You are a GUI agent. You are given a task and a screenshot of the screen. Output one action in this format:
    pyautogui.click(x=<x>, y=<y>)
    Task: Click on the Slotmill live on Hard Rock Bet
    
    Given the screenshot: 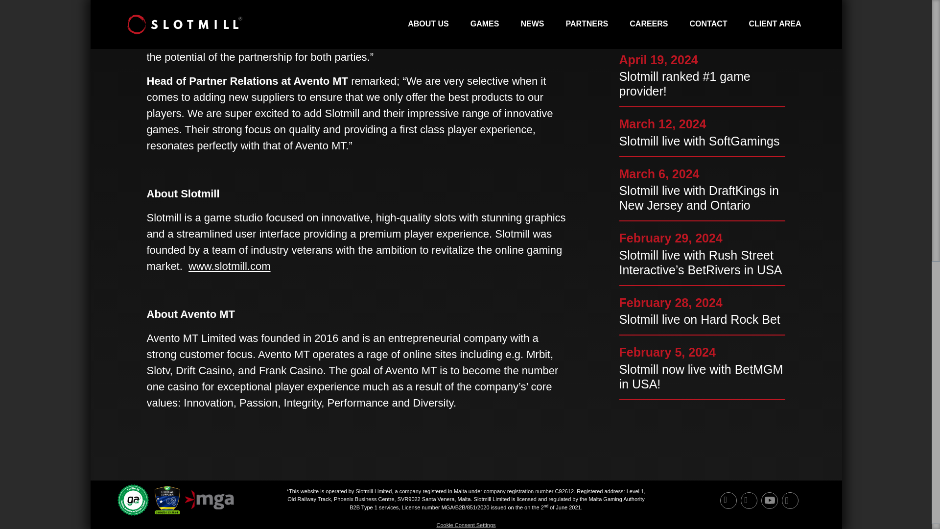 What is the action you would take?
    pyautogui.click(x=702, y=319)
    